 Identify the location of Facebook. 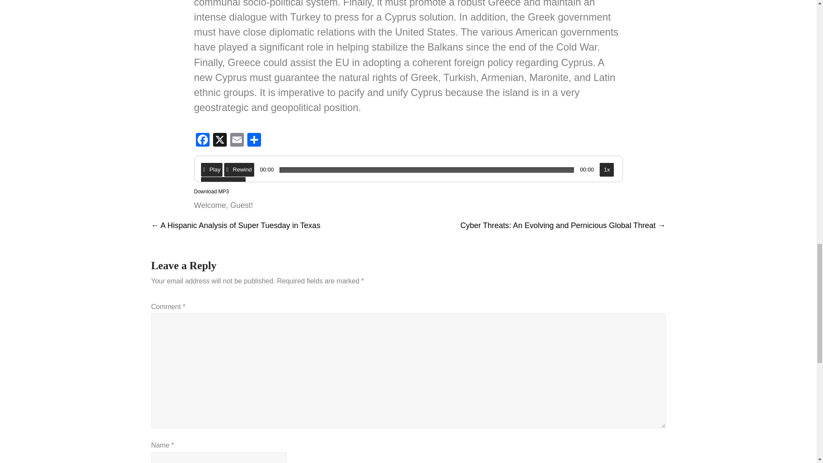
(202, 141).